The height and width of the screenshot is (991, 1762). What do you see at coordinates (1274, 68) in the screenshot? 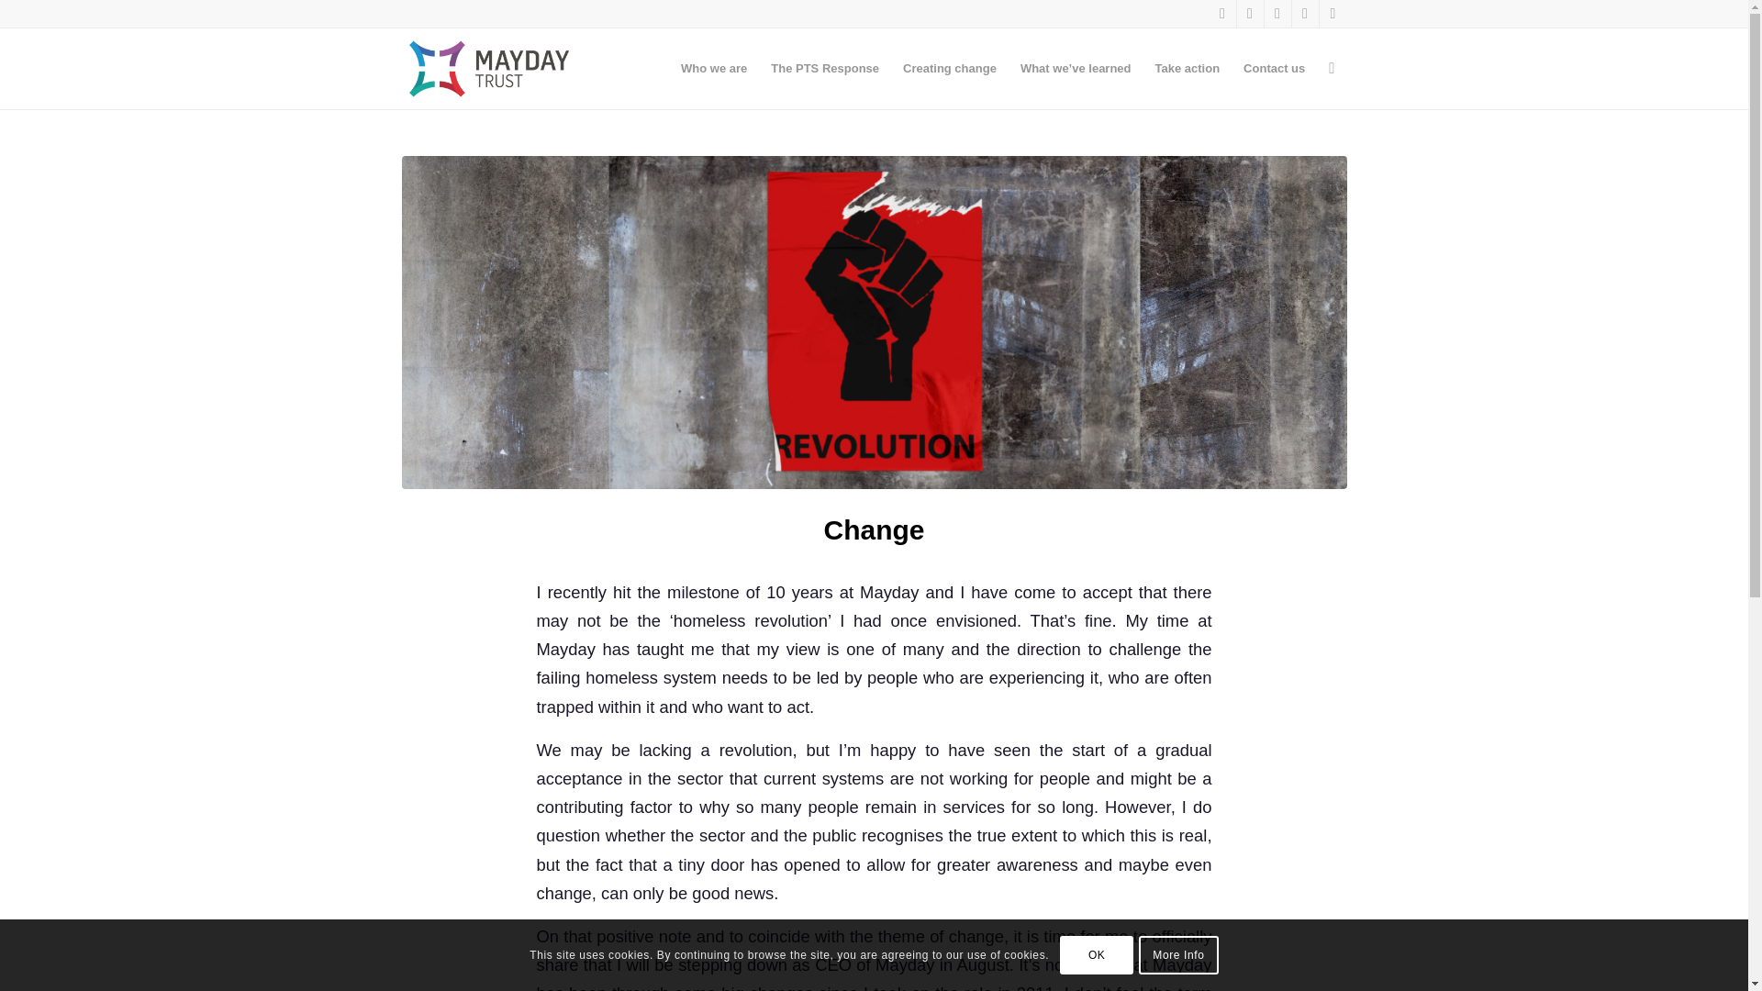
I see `Contact us` at bounding box center [1274, 68].